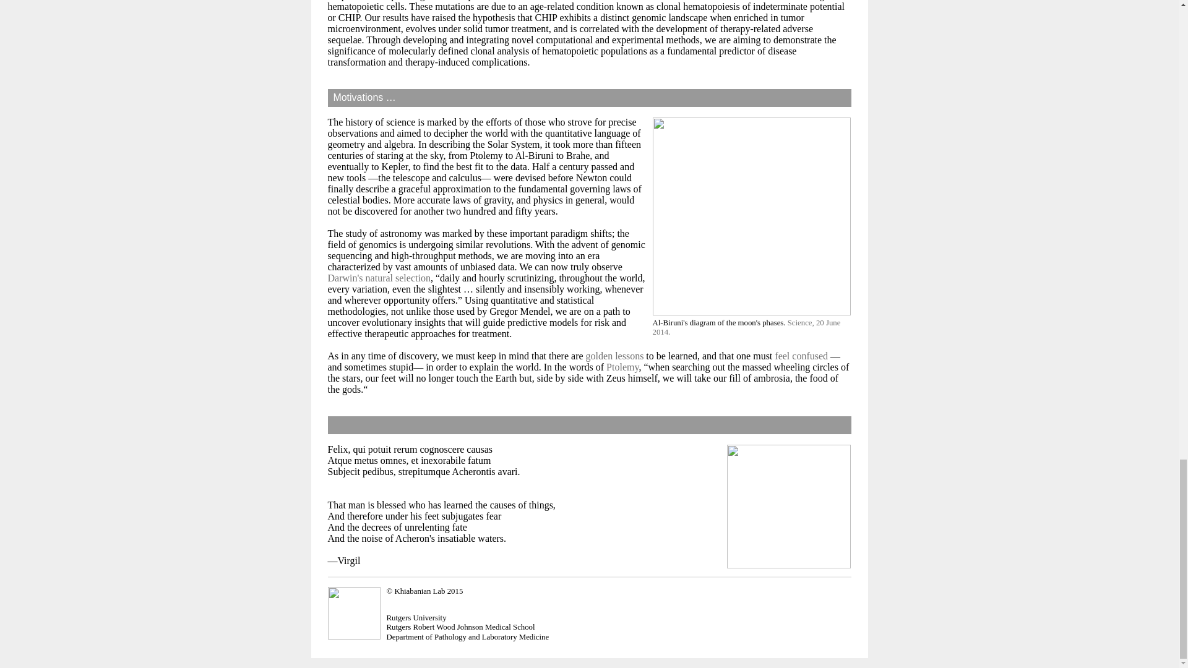 The width and height of the screenshot is (1188, 668). Describe the element at coordinates (614, 356) in the screenshot. I see `golden lessons` at that location.